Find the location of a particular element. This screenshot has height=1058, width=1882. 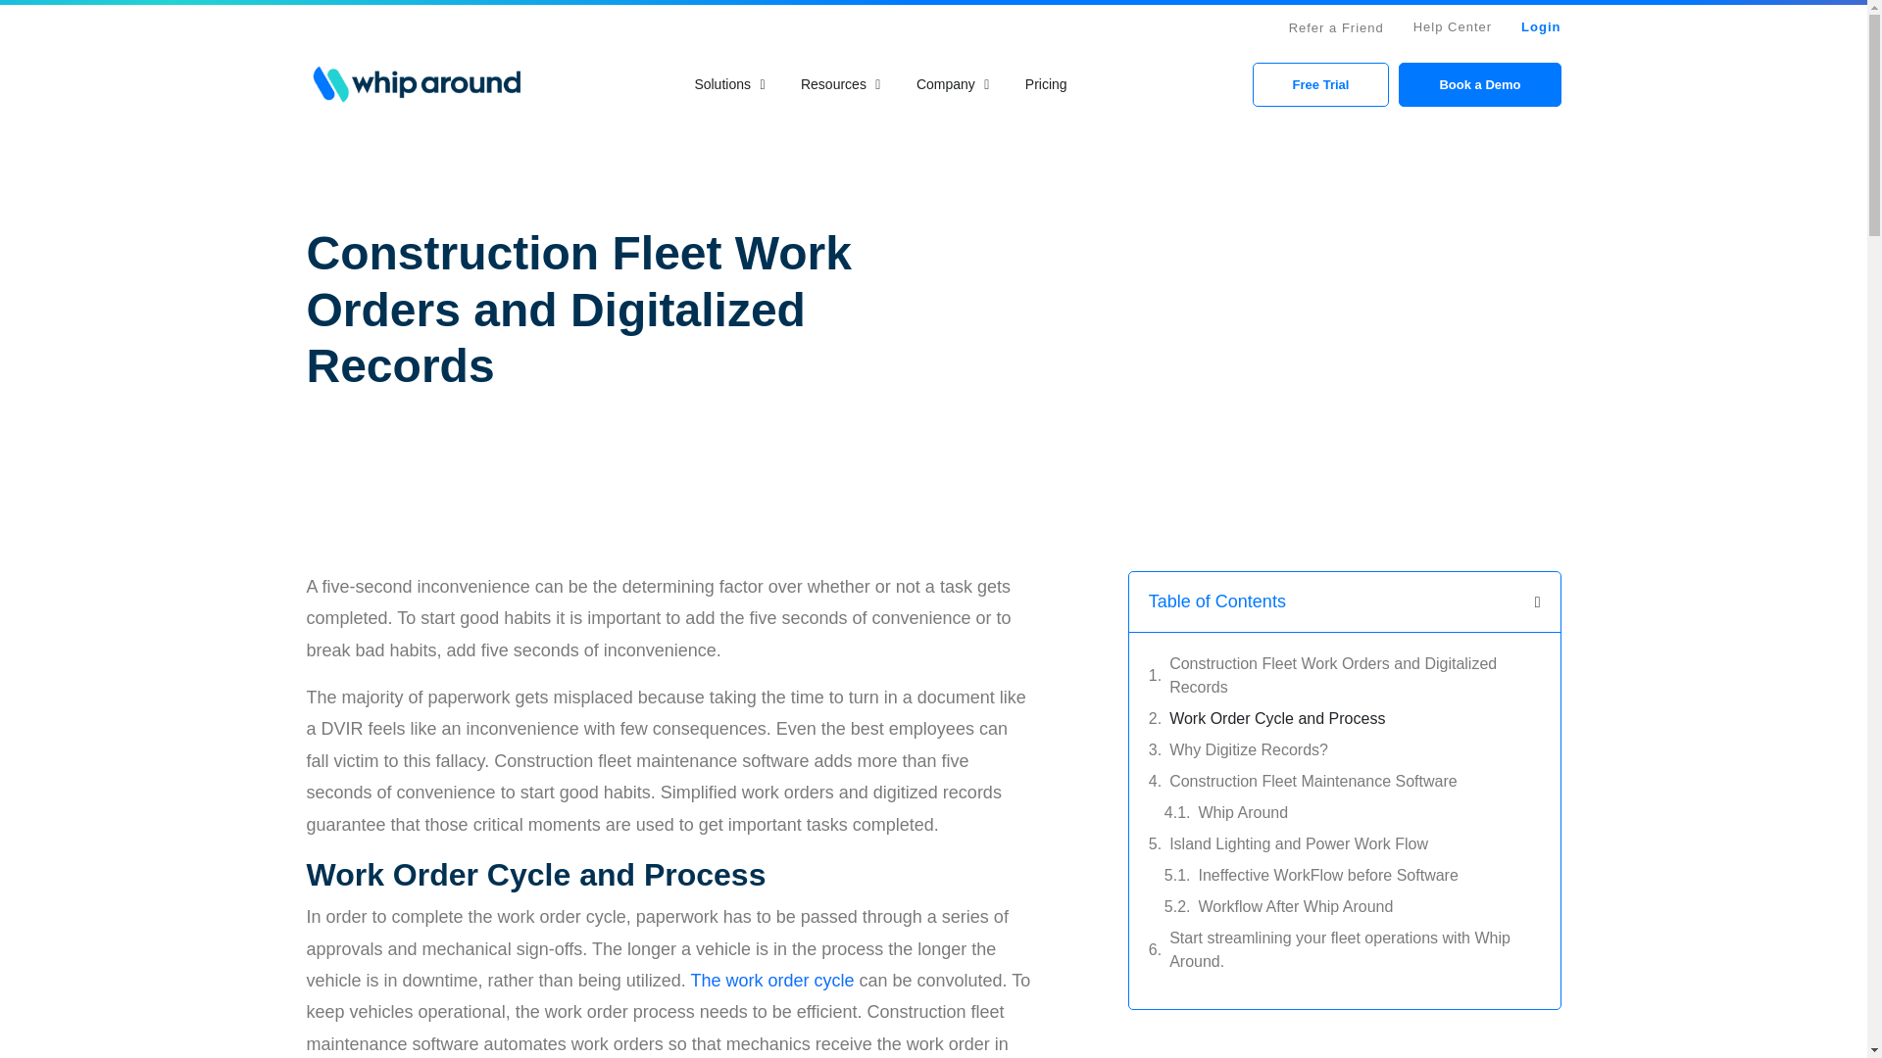

Pricing is located at coordinates (1046, 84).